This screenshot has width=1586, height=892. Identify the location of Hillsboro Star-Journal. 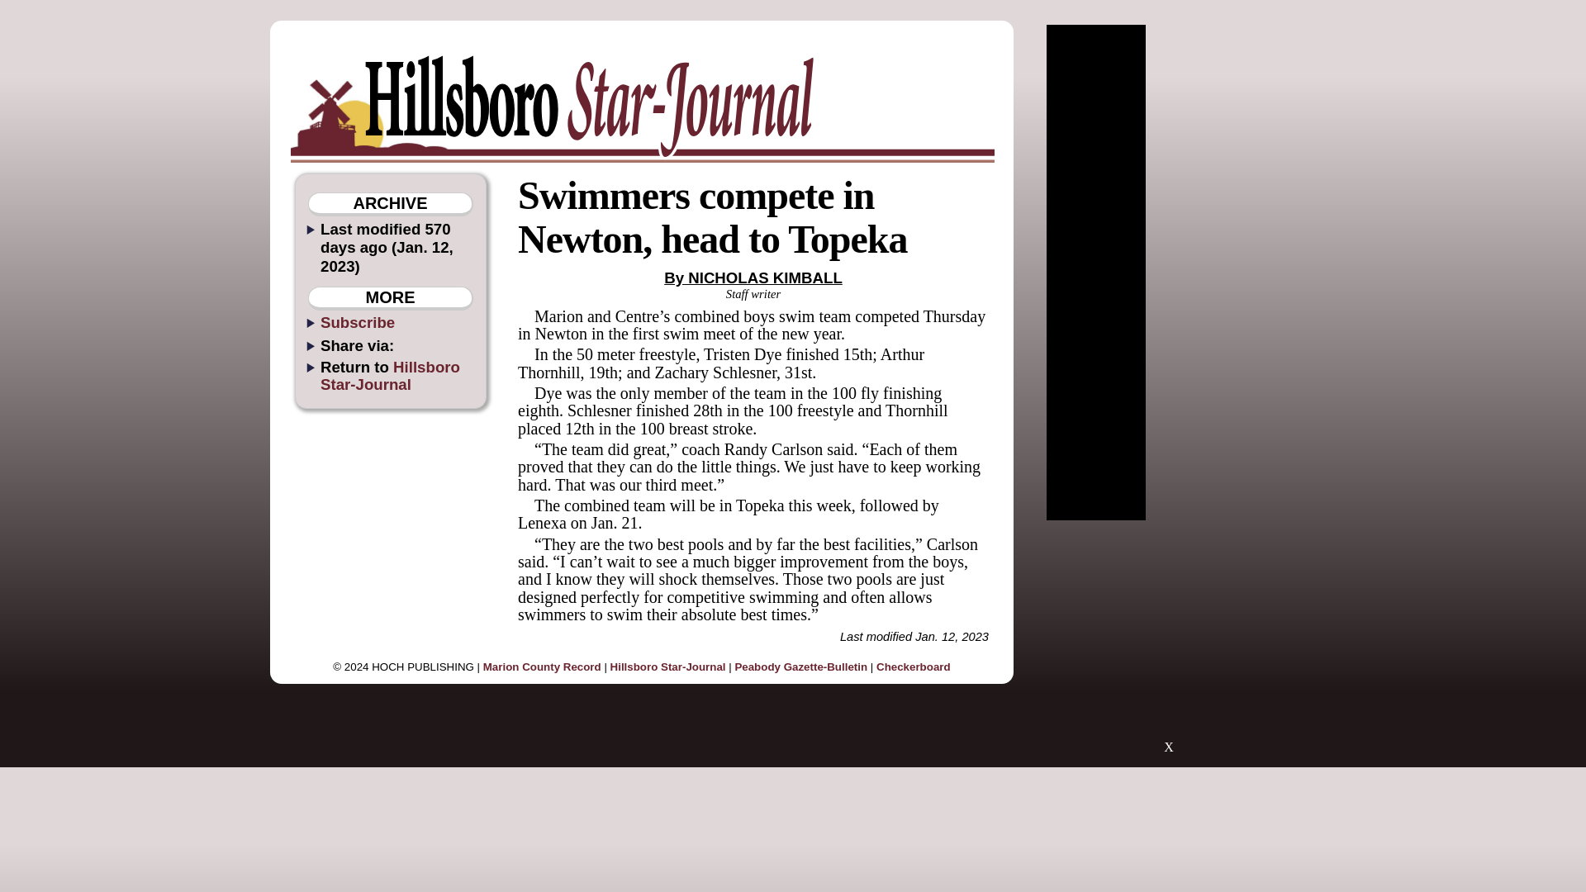
(390, 376).